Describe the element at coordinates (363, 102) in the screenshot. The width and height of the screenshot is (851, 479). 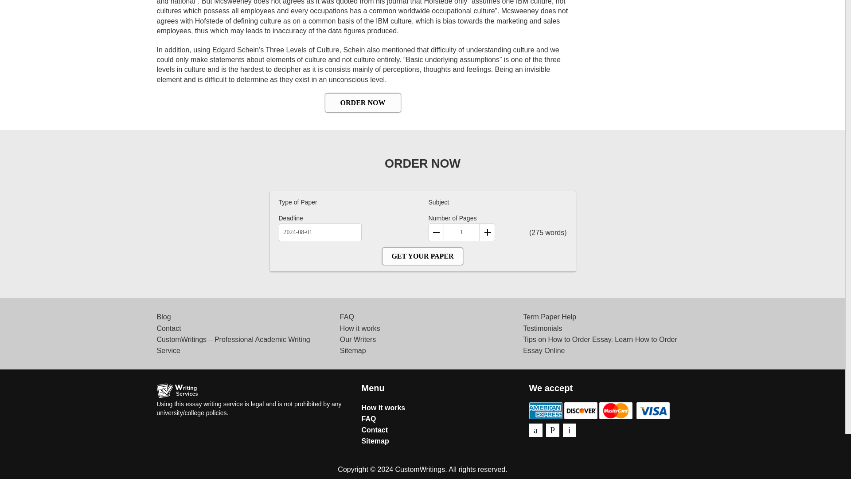
I see `ORDER NOW` at that location.